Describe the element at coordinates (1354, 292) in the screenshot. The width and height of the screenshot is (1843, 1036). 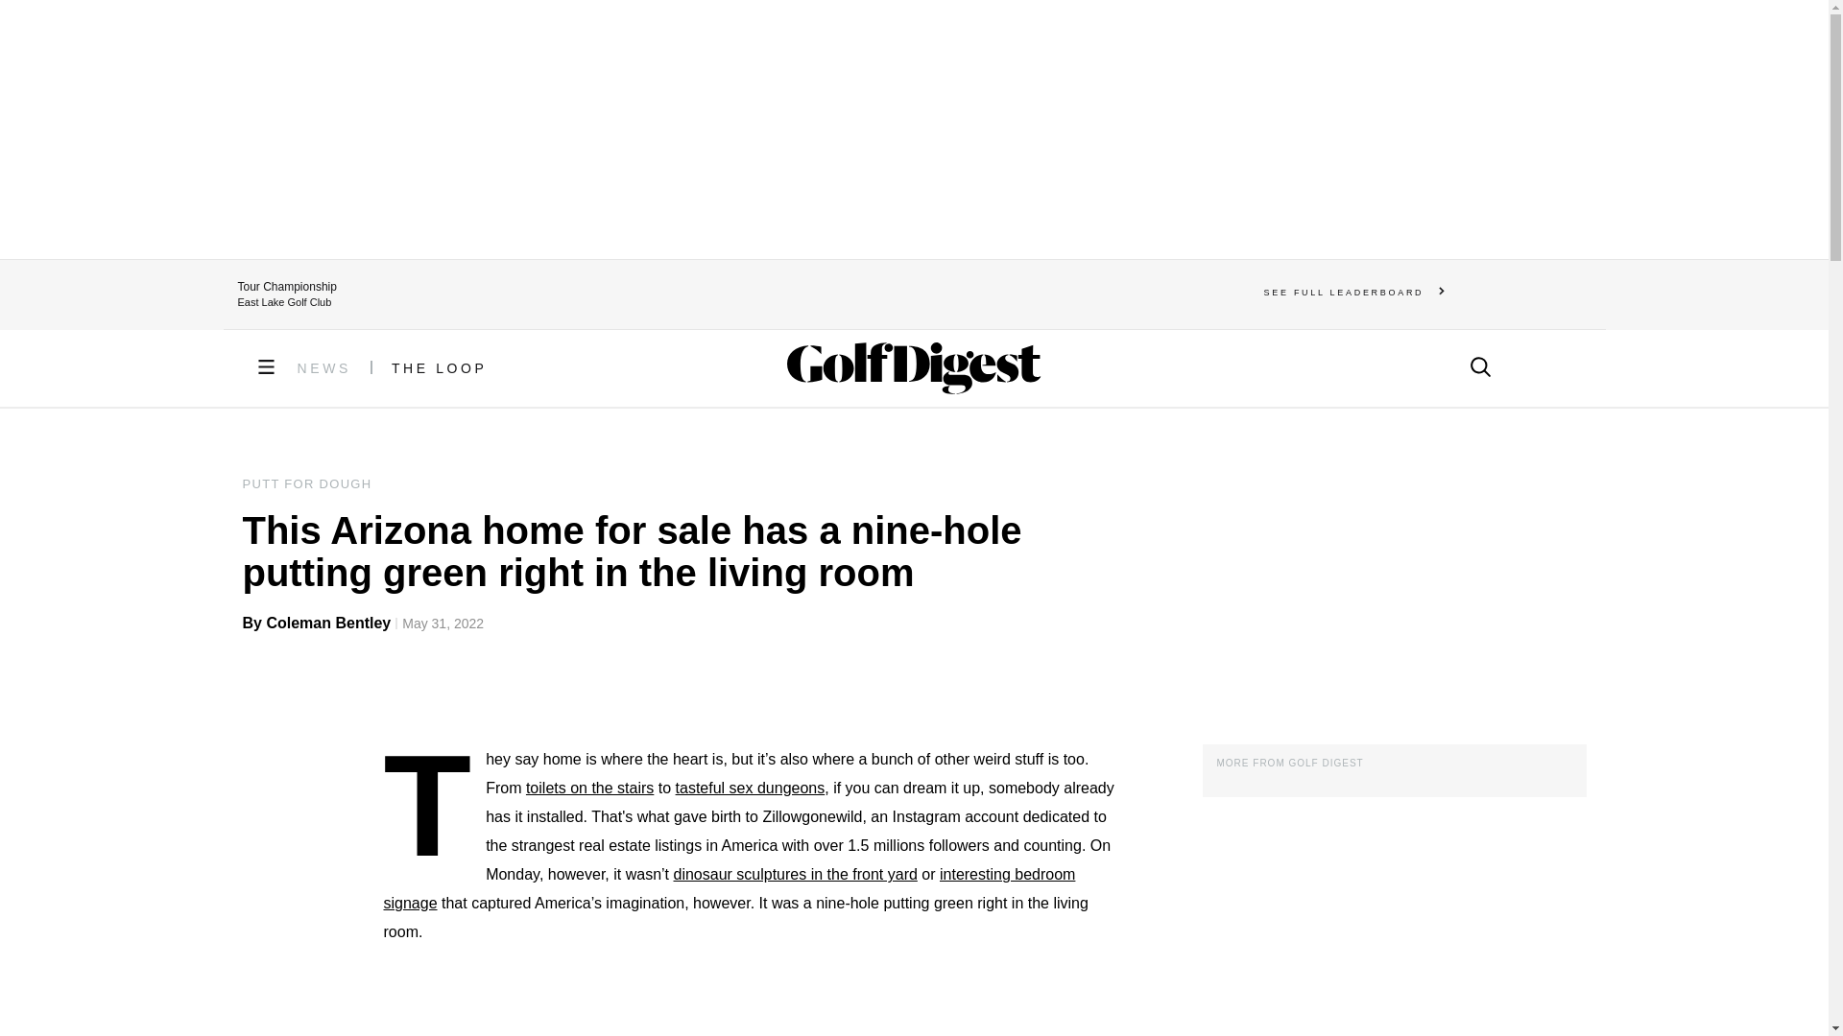
I see `SEE FULL LEADERBOARD` at that location.